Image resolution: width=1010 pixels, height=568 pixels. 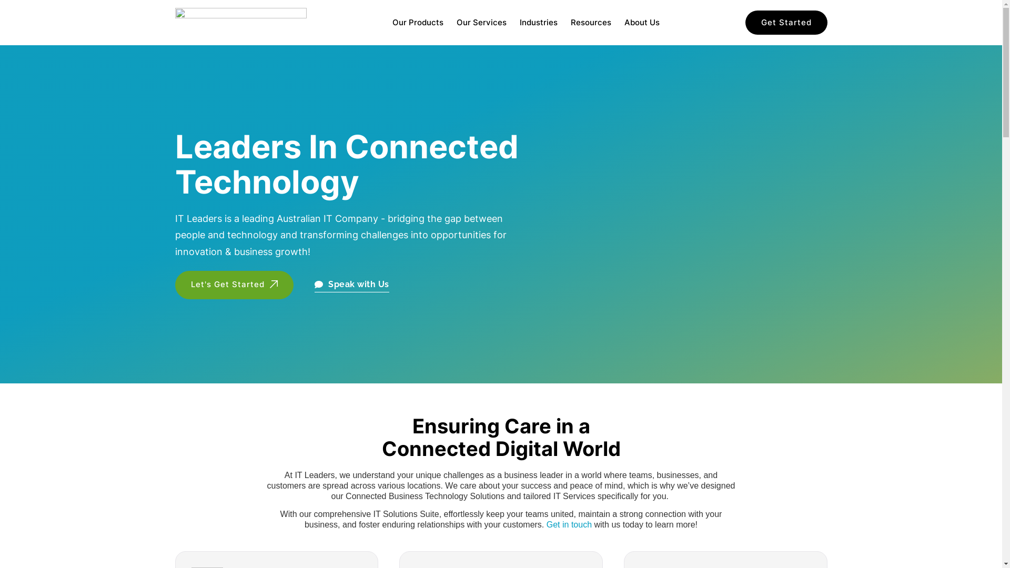 I want to click on Our Services, so click(x=482, y=23).